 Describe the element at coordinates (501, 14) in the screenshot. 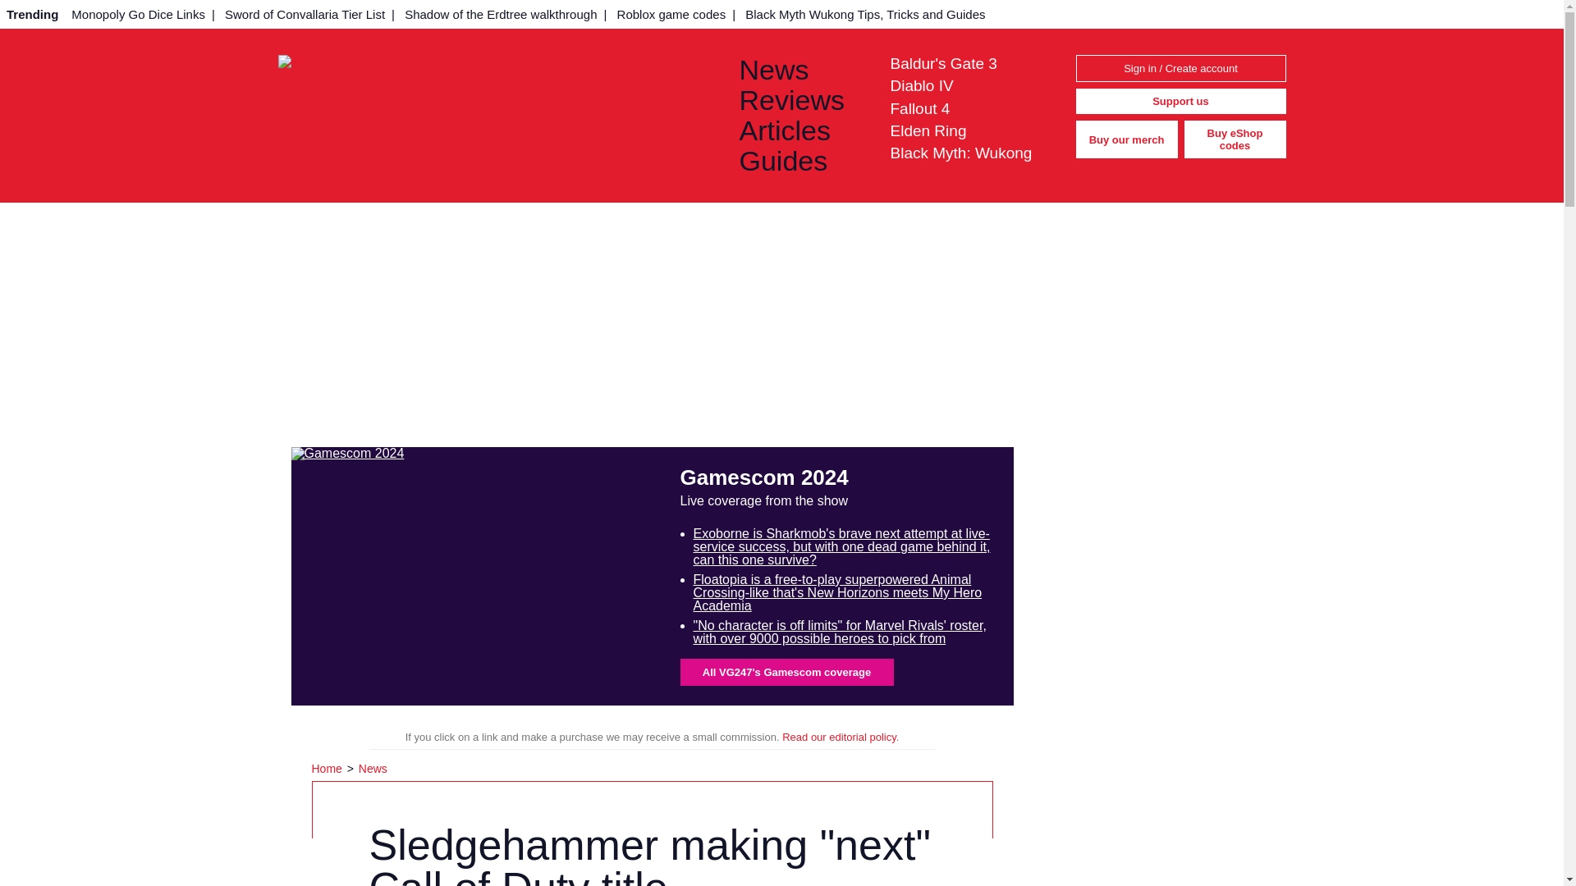

I see `Shadow of the Erdtree walkthrough` at that location.